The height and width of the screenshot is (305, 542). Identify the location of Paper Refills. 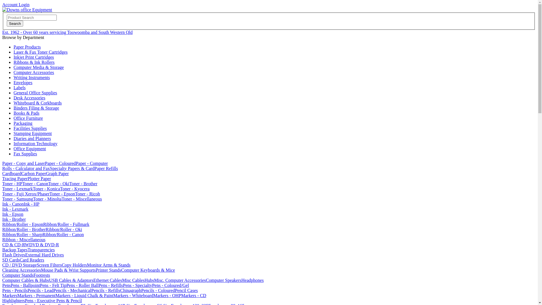
(106, 168).